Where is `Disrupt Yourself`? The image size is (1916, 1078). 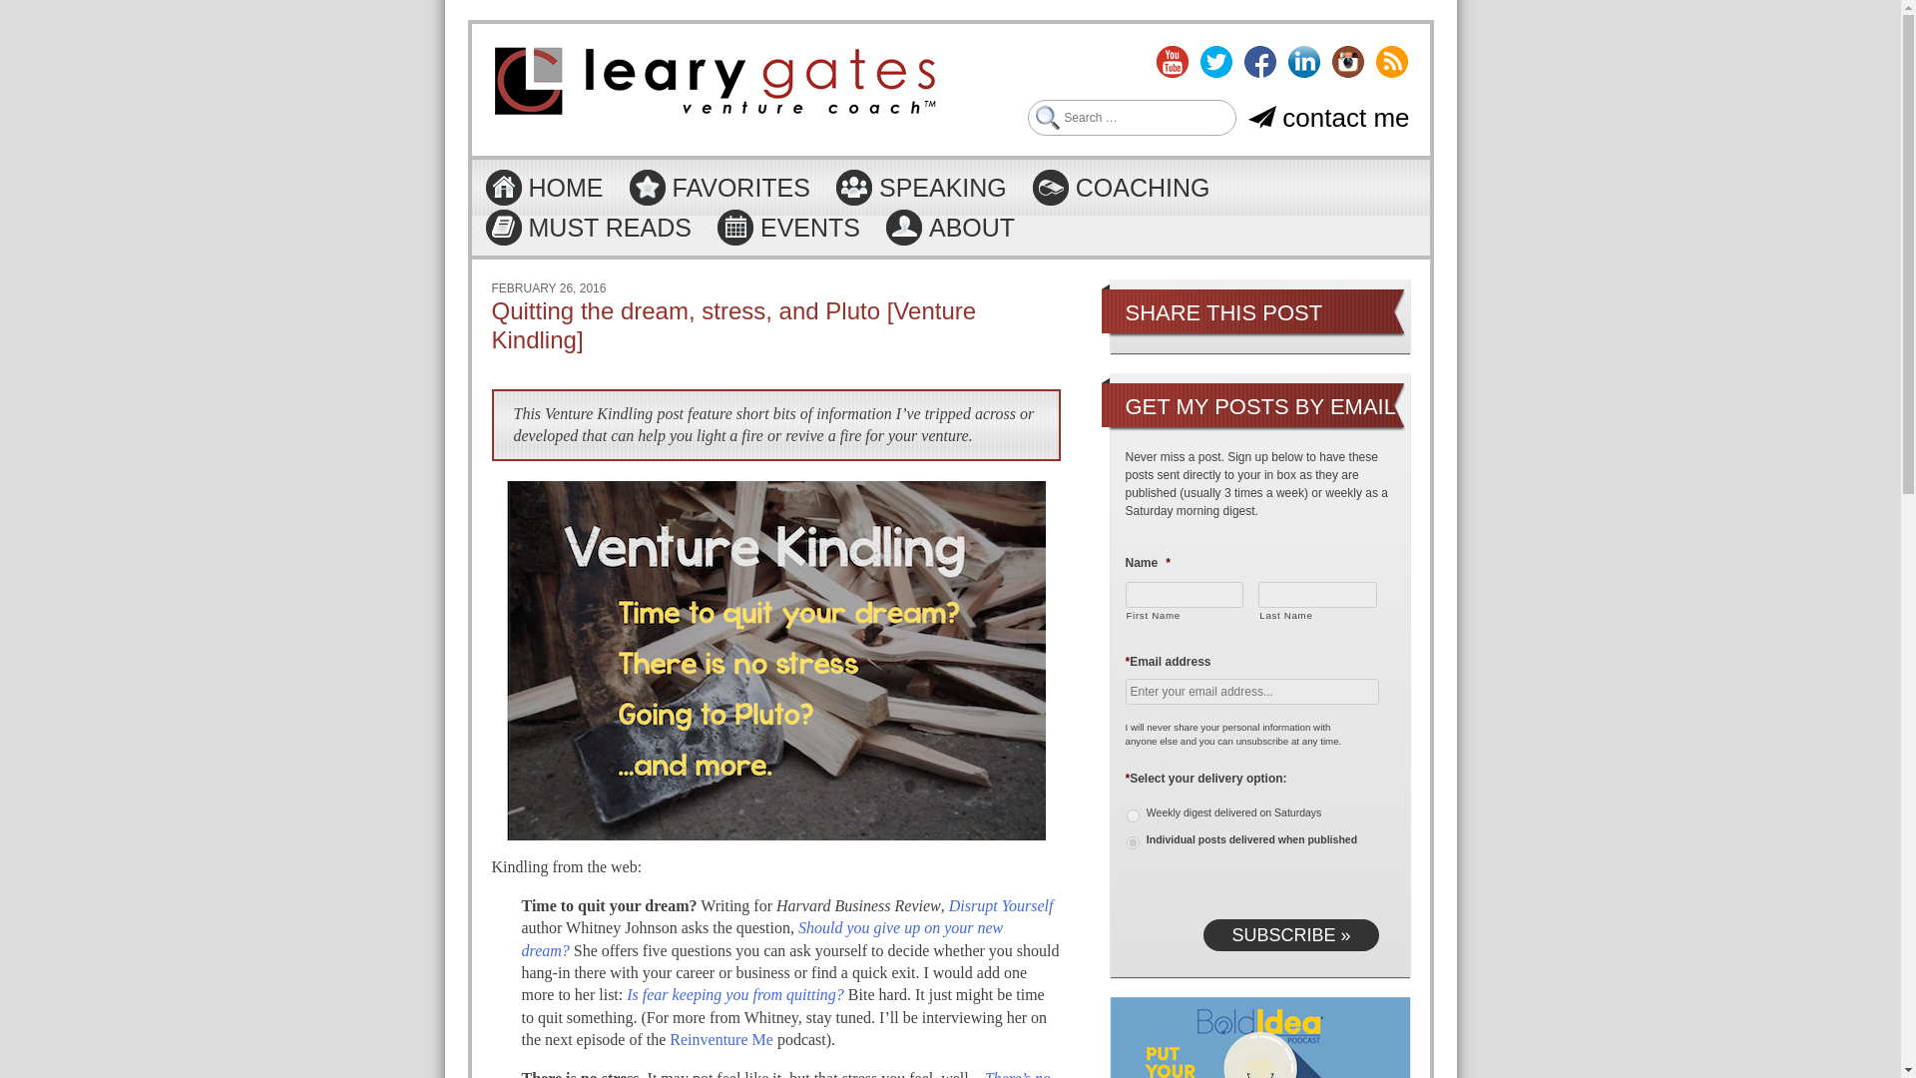 Disrupt Yourself is located at coordinates (1001, 904).